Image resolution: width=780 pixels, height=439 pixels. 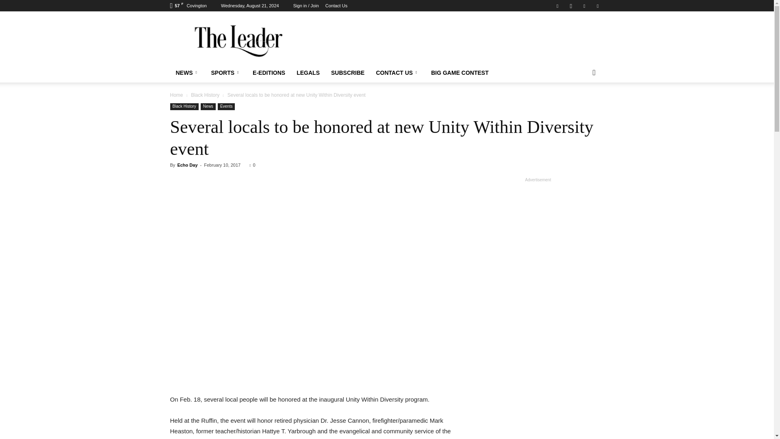 What do you see at coordinates (584, 6) in the screenshot?
I see `Twitter` at bounding box center [584, 6].